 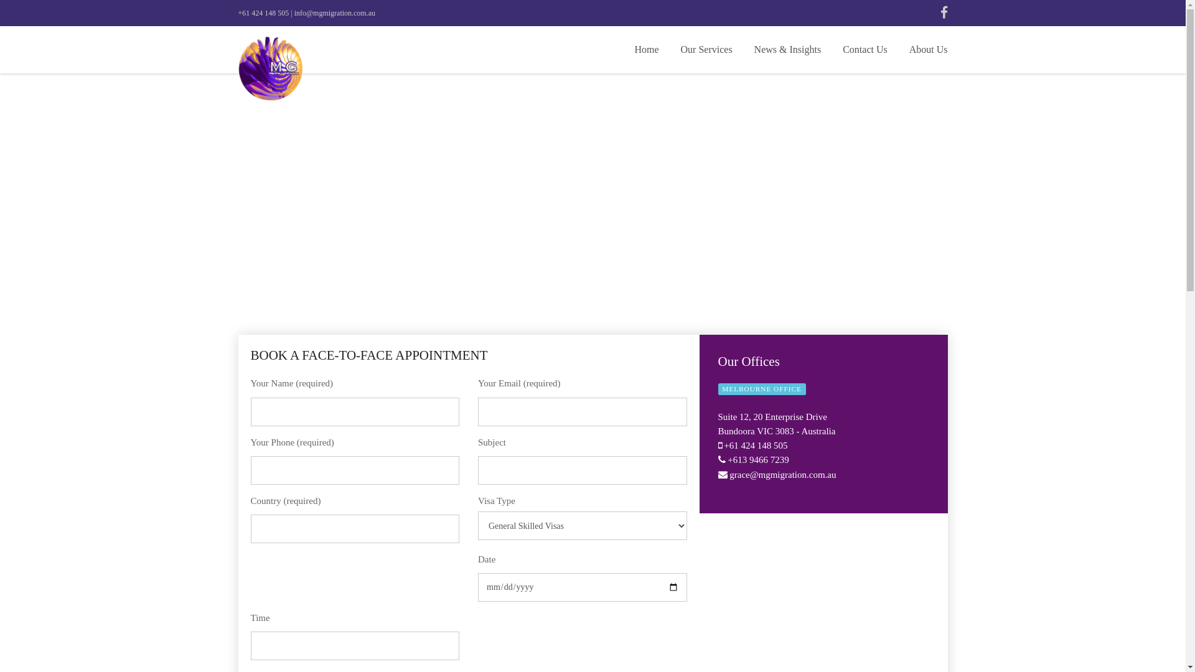 I want to click on Our Services, so click(x=707, y=50).